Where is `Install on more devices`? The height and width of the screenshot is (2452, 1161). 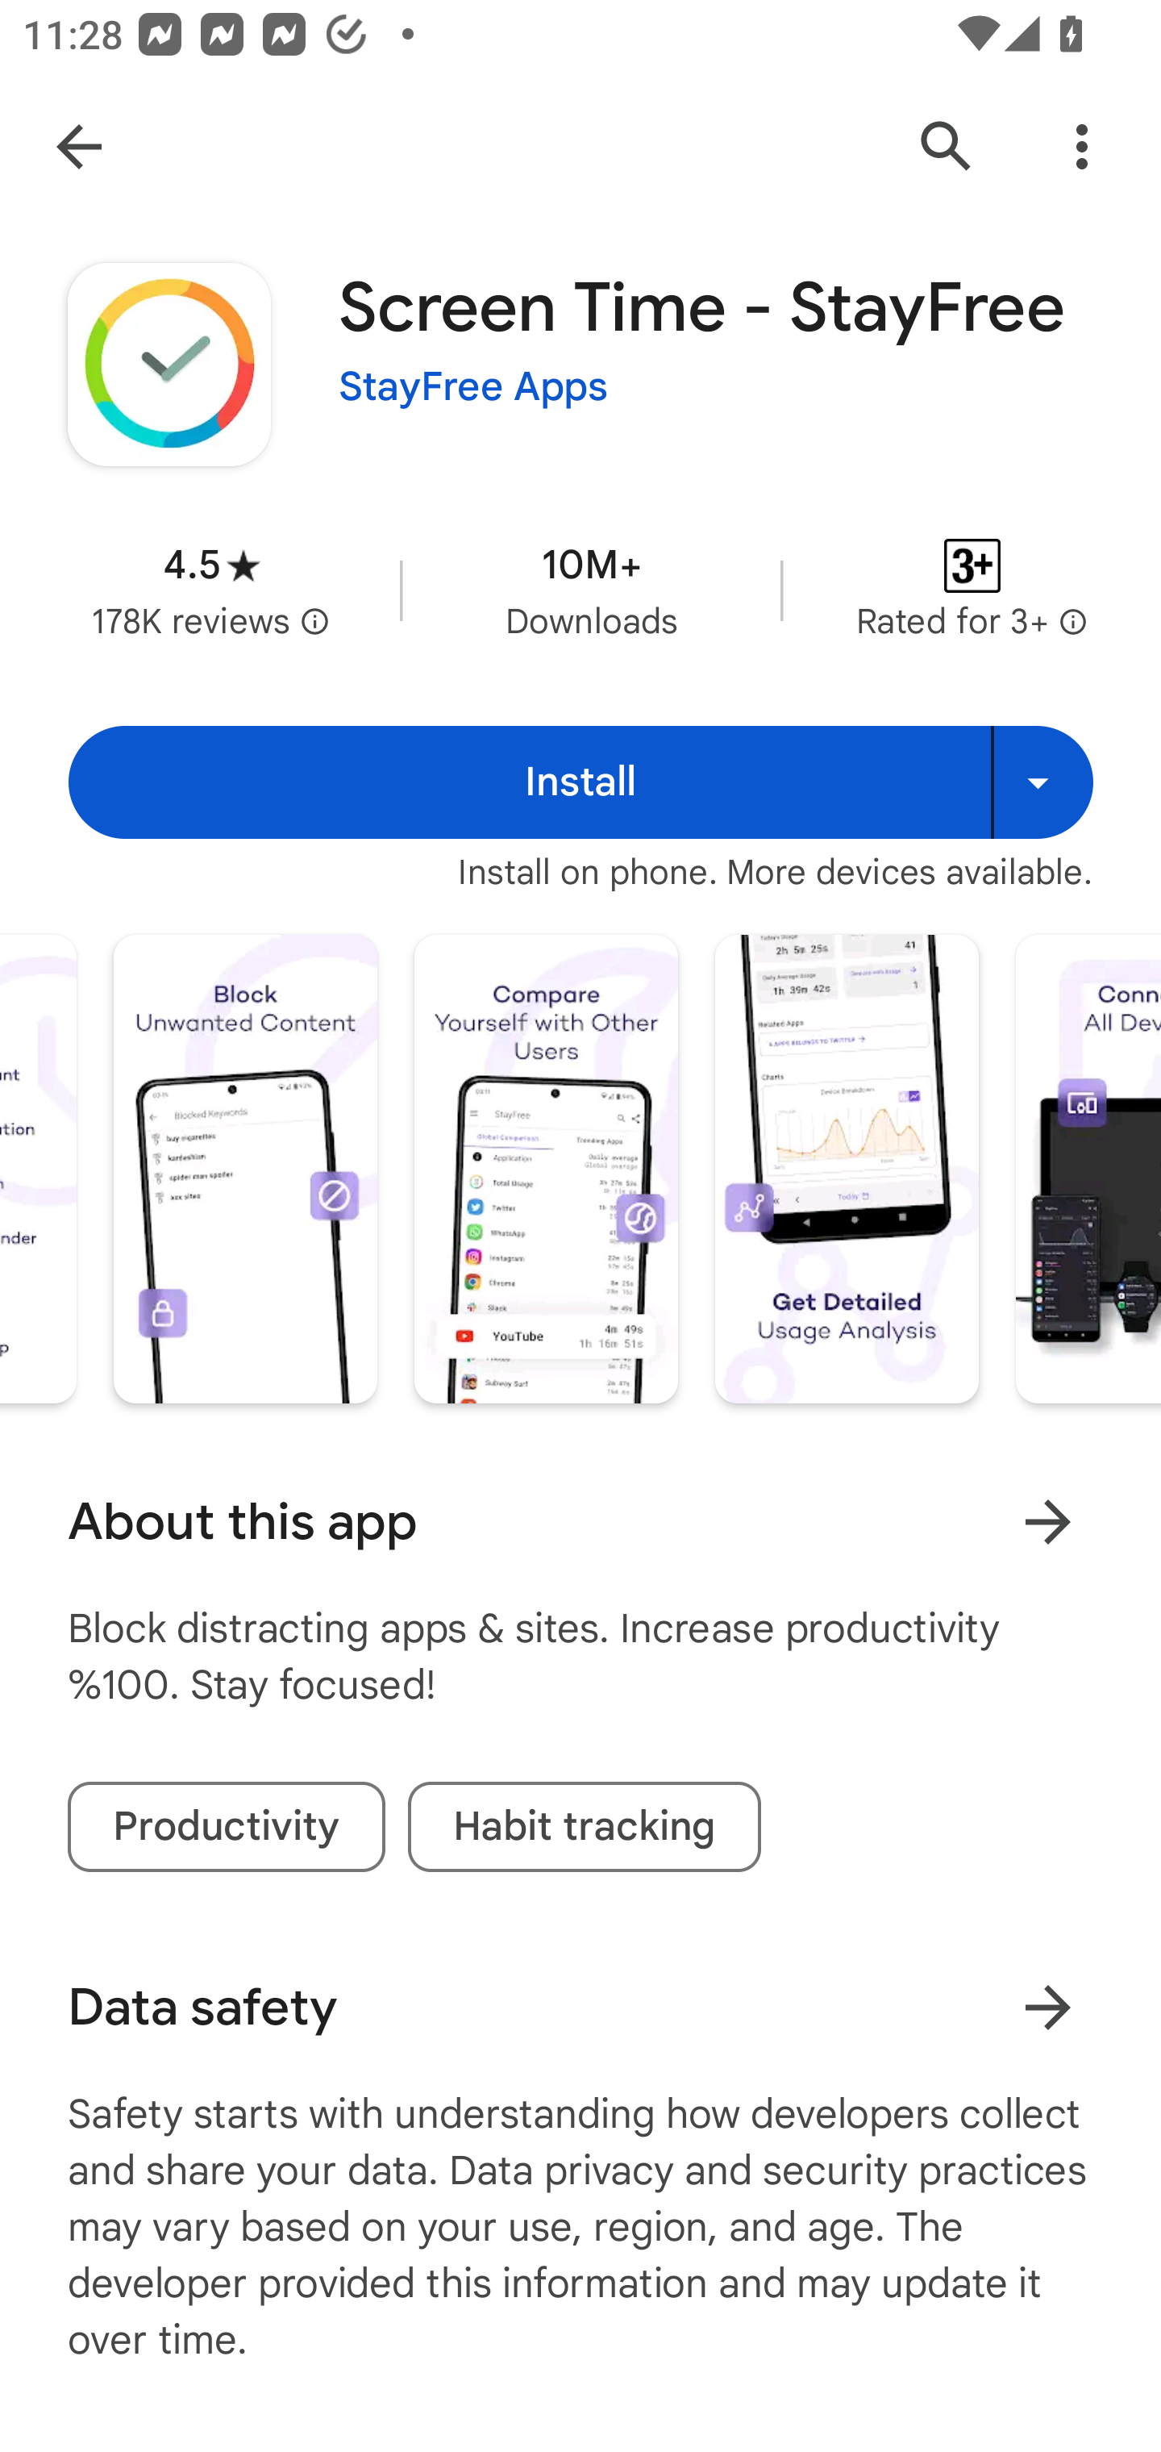
Install on more devices is located at coordinates (1042, 782).